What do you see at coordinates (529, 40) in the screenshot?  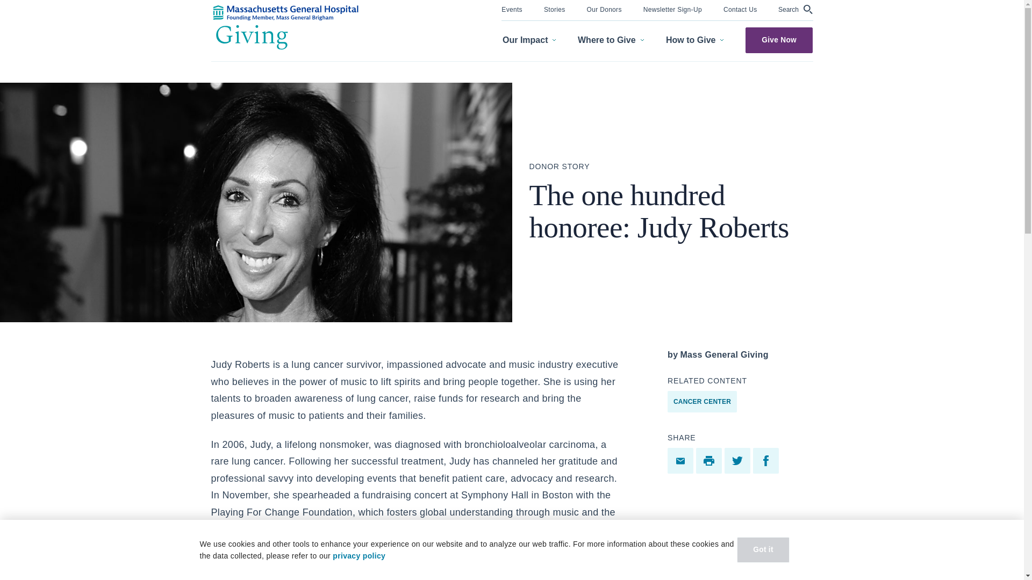 I see `Our Impact` at bounding box center [529, 40].